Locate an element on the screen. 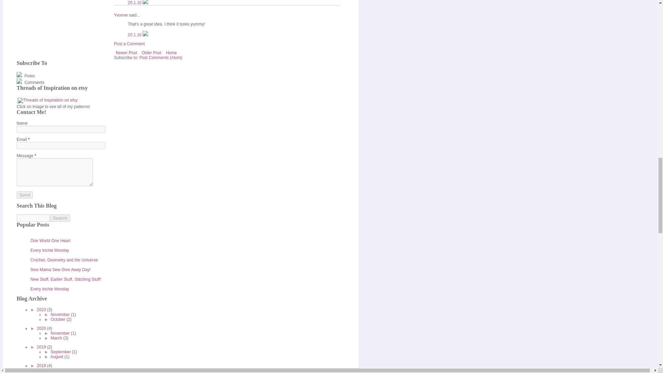  20.1.10 is located at coordinates (135, 3).